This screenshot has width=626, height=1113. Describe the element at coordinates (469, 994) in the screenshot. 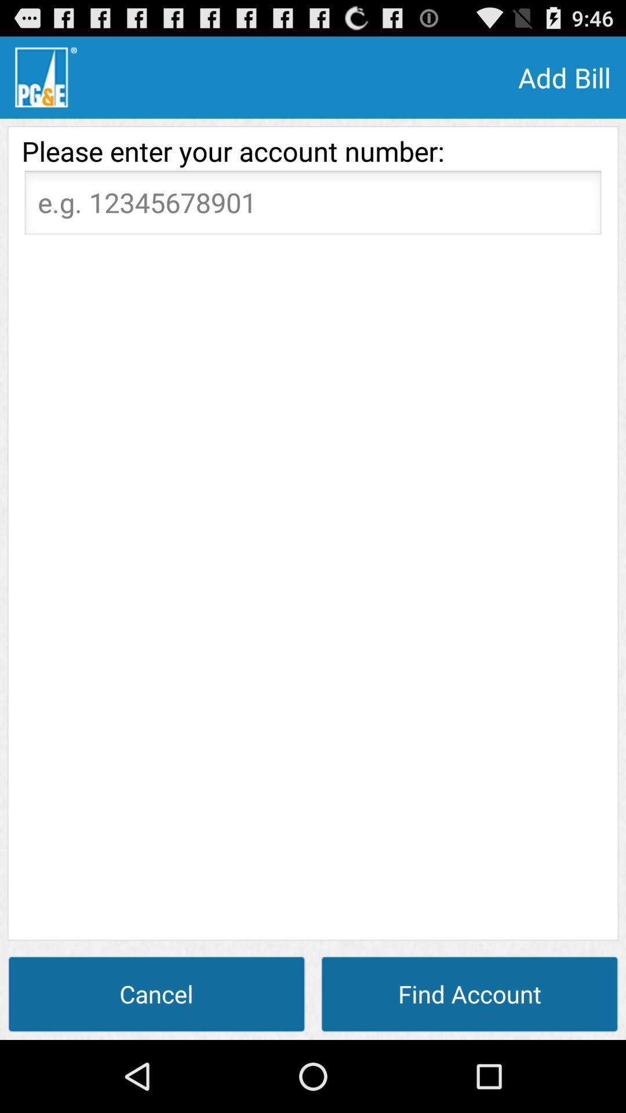

I see `open the find account button` at that location.